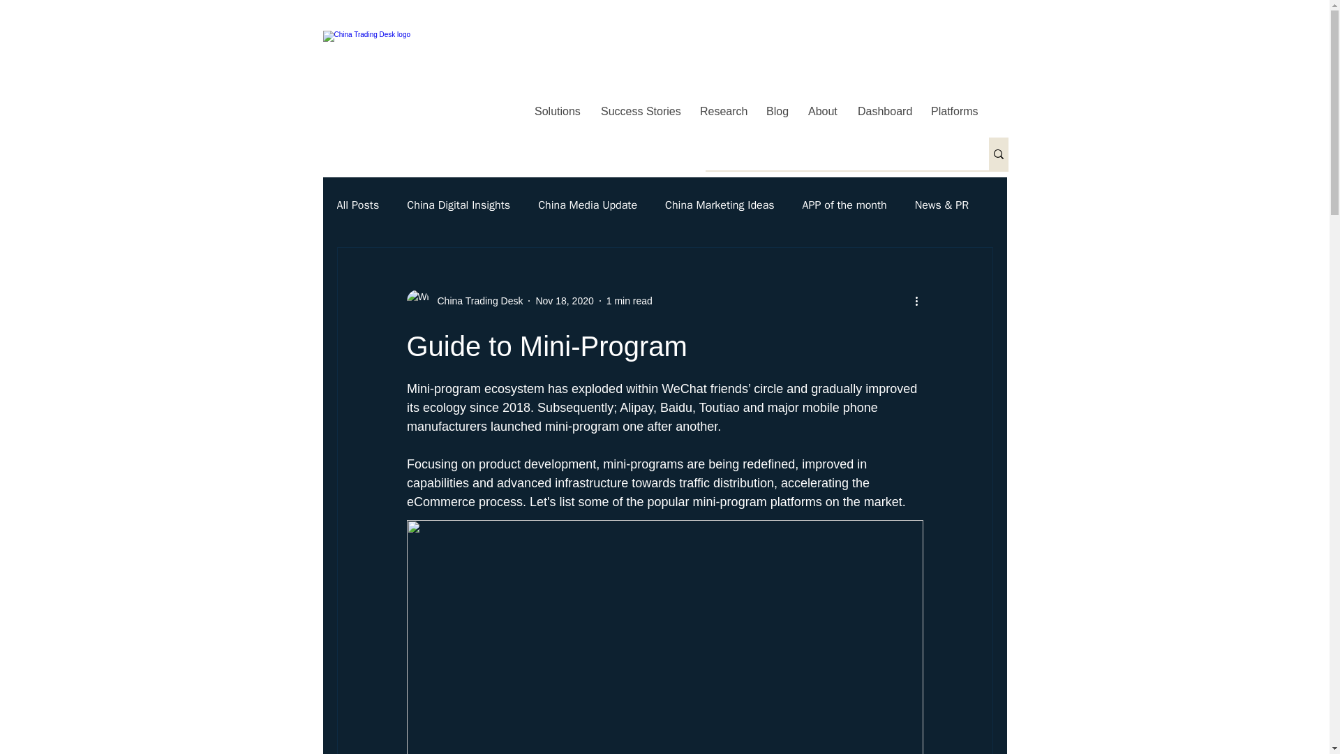  I want to click on All Posts, so click(357, 205).